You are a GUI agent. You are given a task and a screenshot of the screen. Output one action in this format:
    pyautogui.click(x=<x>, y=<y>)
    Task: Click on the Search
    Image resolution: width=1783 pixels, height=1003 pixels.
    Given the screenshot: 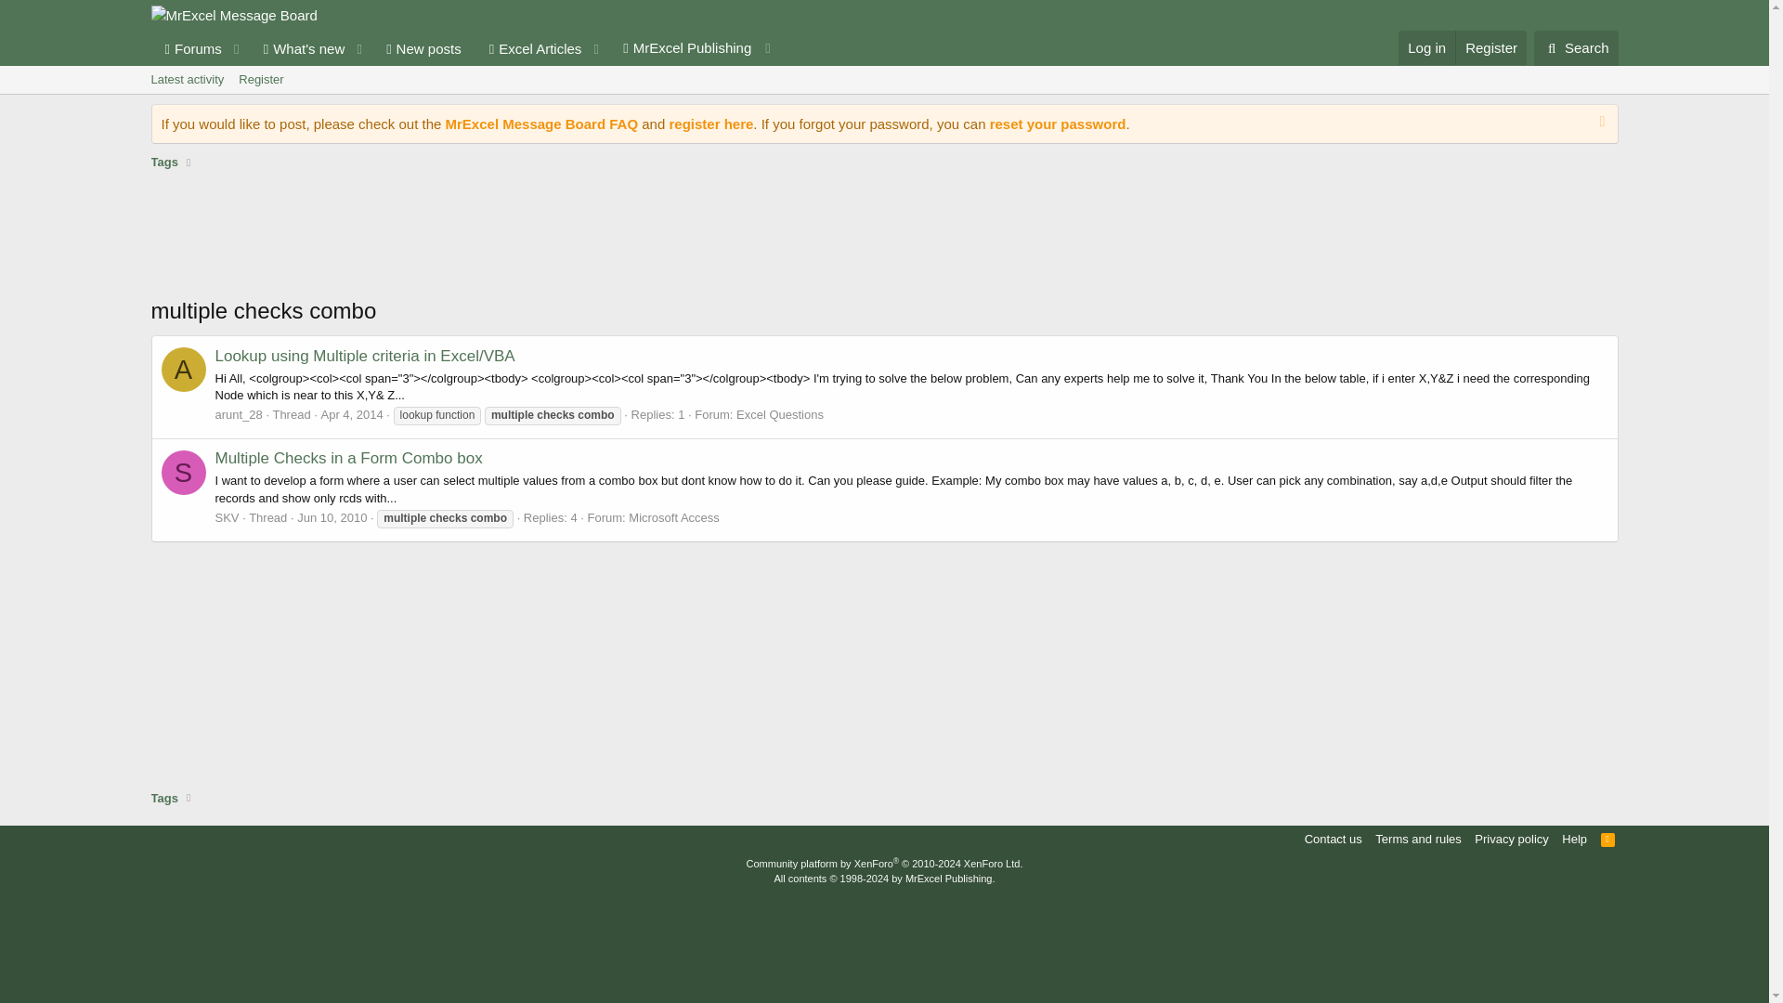 What is the action you would take?
    pyautogui.click(x=1576, y=48)
    